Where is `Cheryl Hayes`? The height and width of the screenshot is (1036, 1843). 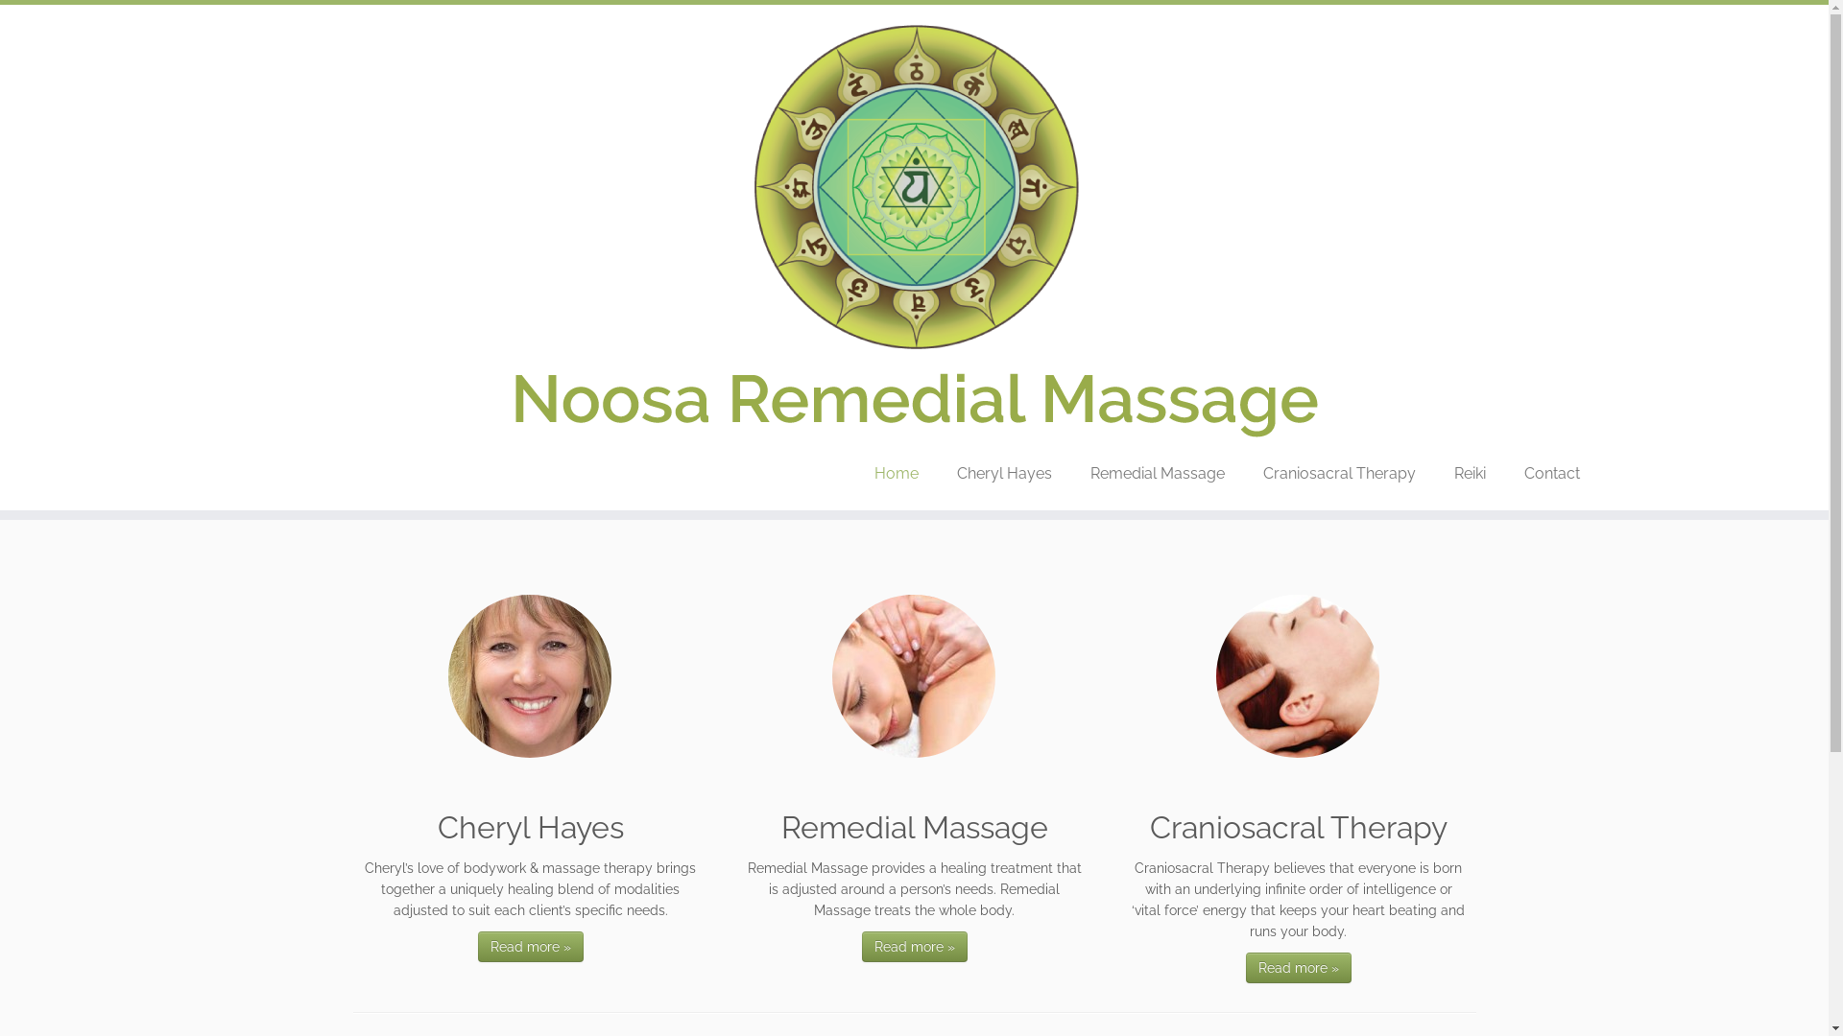
Cheryl Hayes is located at coordinates (1004, 474).